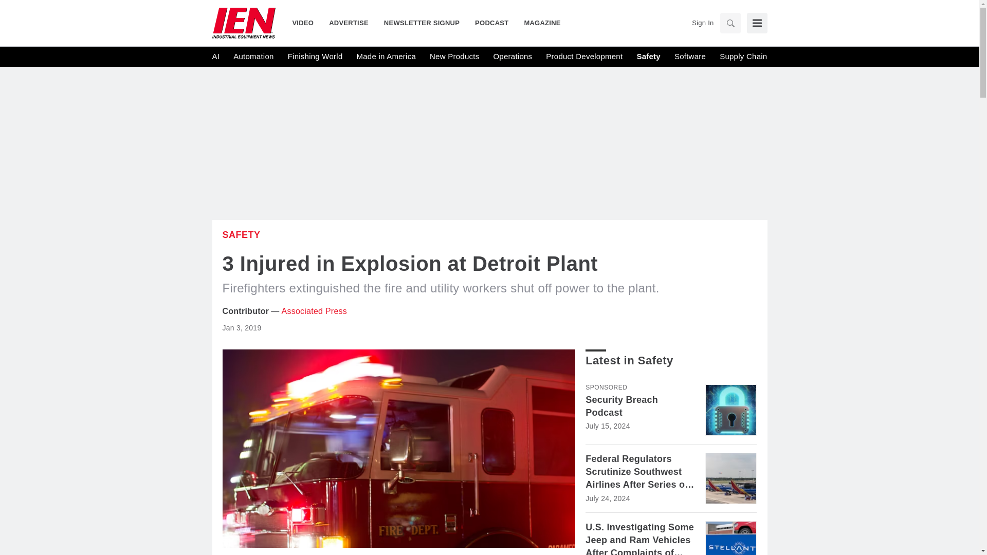 The image size is (987, 555). Describe the element at coordinates (606, 387) in the screenshot. I see `Sponsored` at that location.